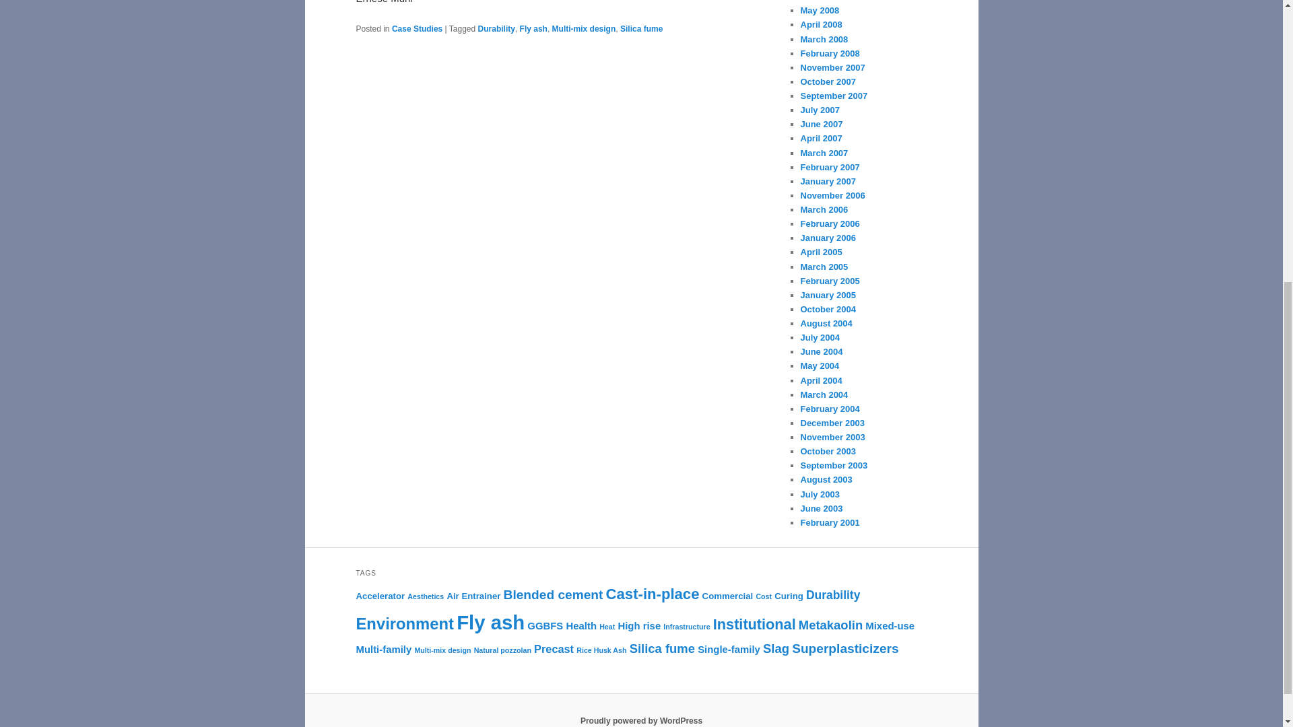  What do you see at coordinates (584, 28) in the screenshot?
I see `Multi-mix design` at bounding box center [584, 28].